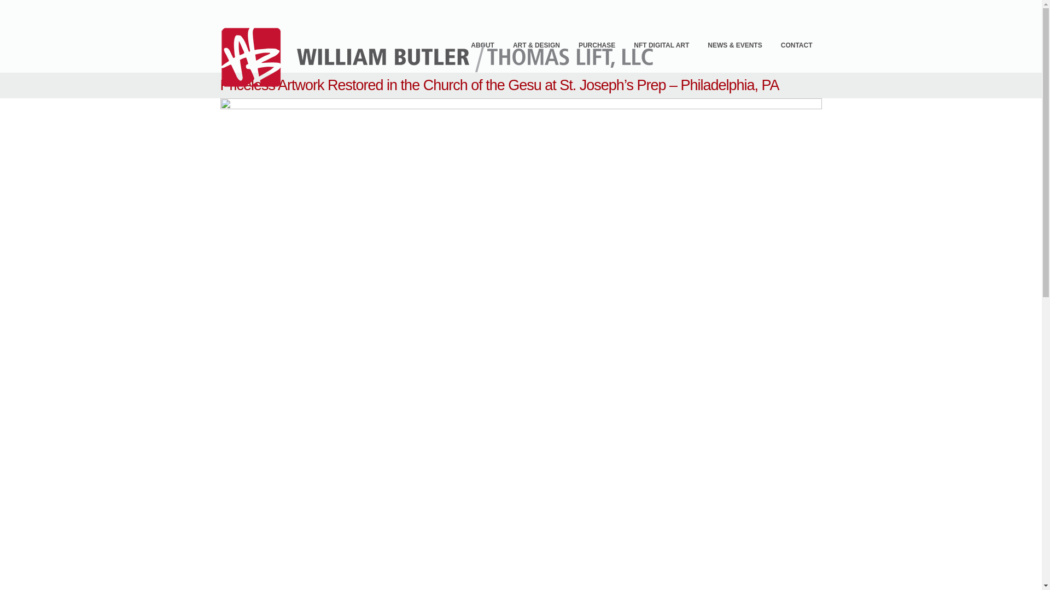 This screenshot has width=1050, height=590. What do you see at coordinates (797, 45) in the screenshot?
I see `CONTACT` at bounding box center [797, 45].